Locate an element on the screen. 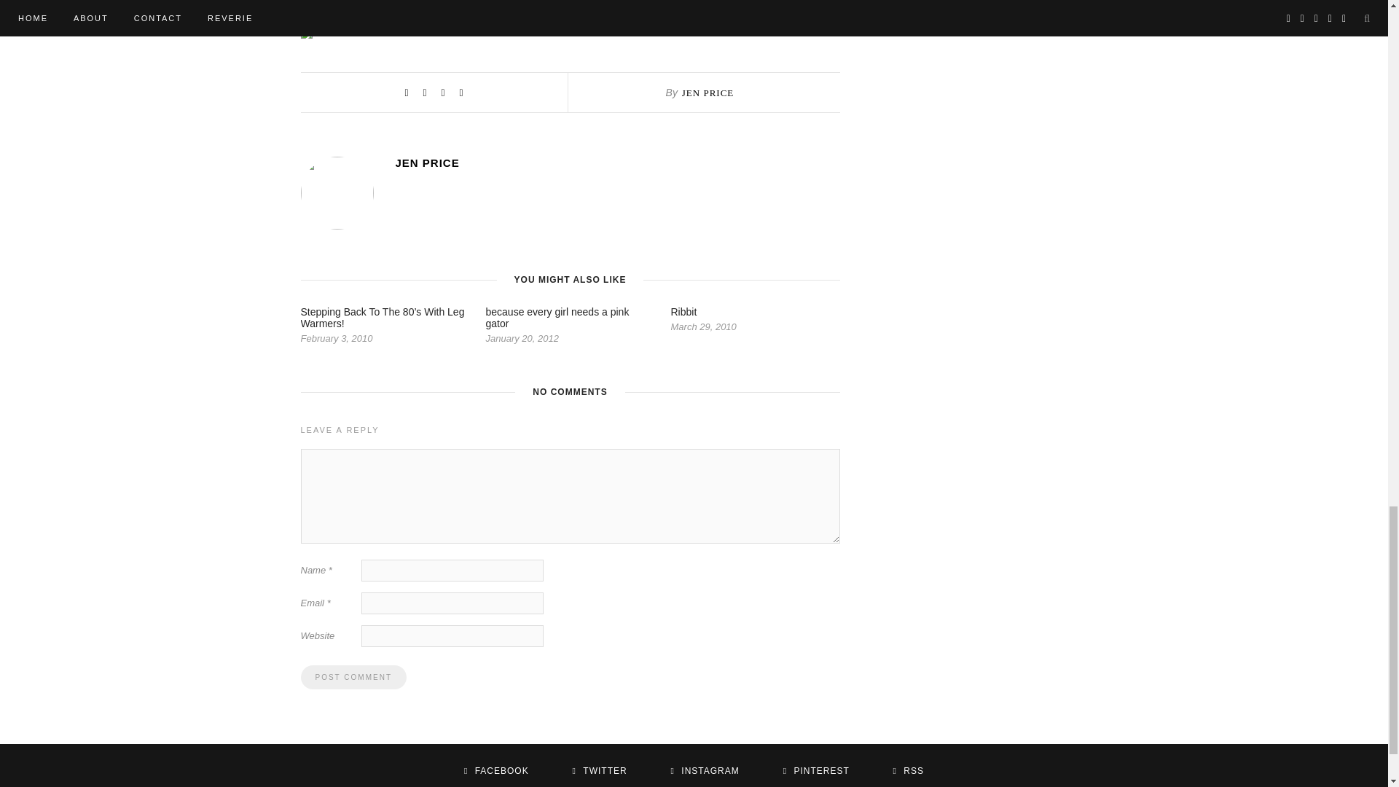 This screenshot has width=1399, height=787. Posts by Jen Price is located at coordinates (708, 93).